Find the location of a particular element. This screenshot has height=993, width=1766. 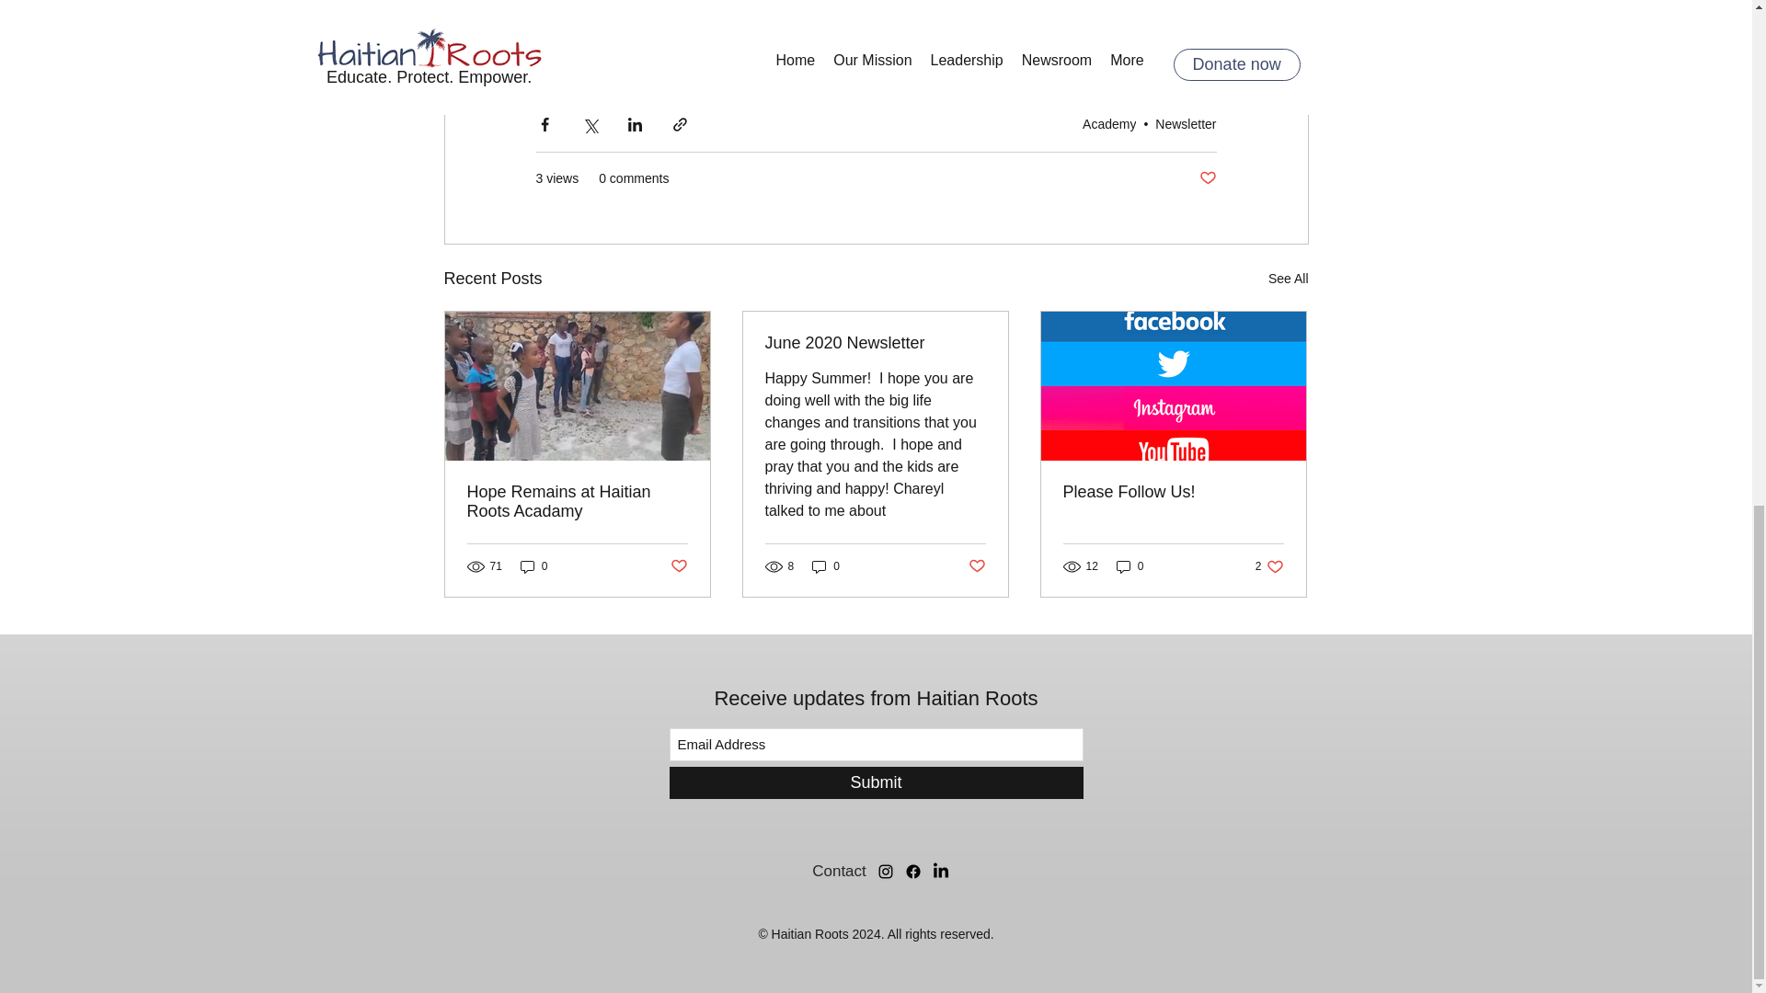

June 2020 Newsletter is located at coordinates (875, 343).